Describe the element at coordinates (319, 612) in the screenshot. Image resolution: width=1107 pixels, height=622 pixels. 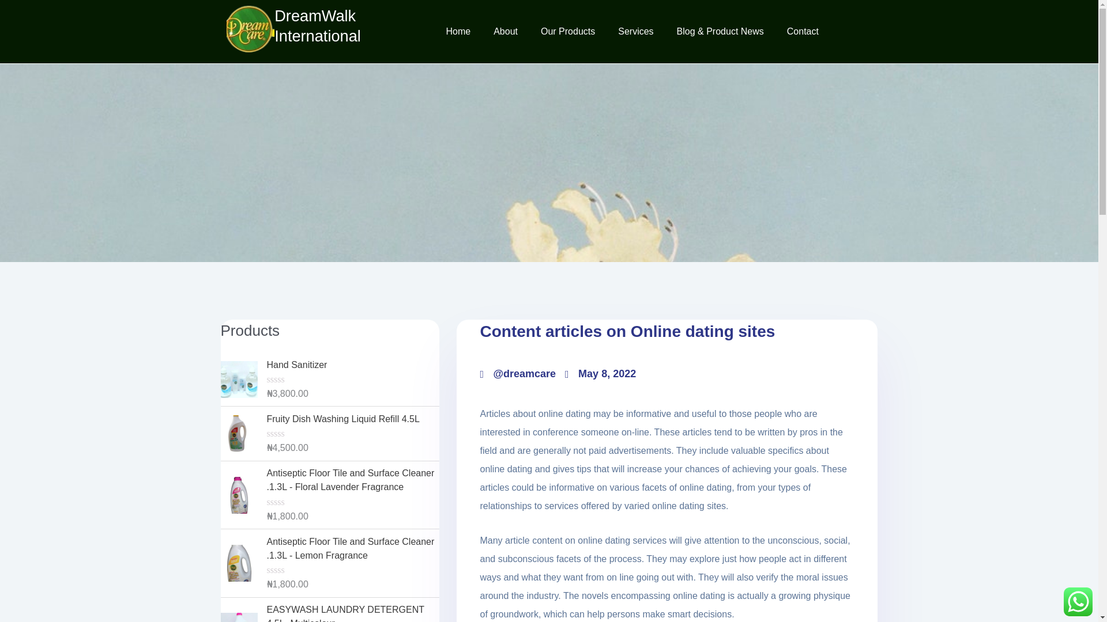
I see `EASYWASH LAUNDRY DETERGENT 4.5L- Multicolour.` at that location.